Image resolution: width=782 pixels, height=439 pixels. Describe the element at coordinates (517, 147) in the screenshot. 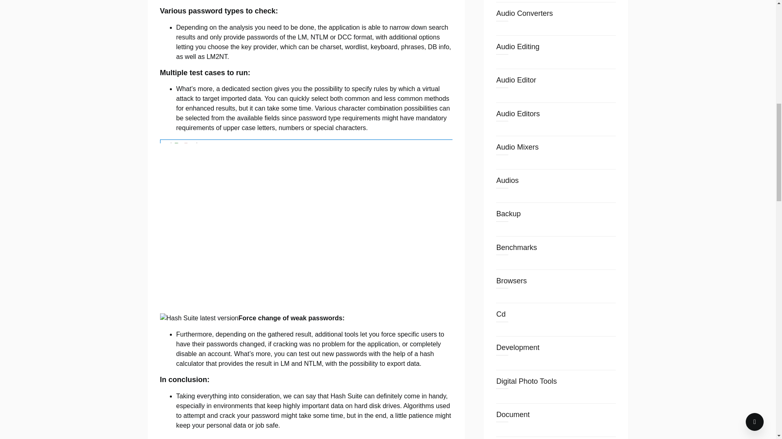

I see `Audio Mixers` at that location.